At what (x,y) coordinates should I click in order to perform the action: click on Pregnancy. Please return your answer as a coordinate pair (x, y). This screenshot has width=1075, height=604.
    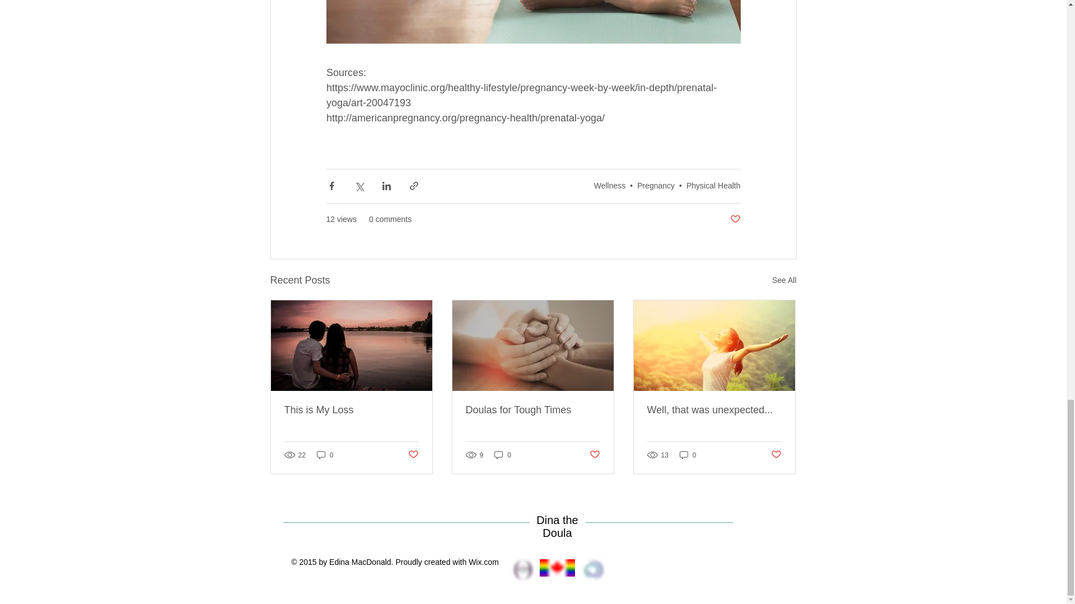
    Looking at the image, I should click on (656, 186).